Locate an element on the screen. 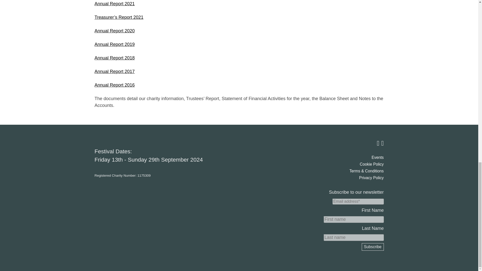 The height and width of the screenshot is (271, 482). Privacy Policy is located at coordinates (371, 178).